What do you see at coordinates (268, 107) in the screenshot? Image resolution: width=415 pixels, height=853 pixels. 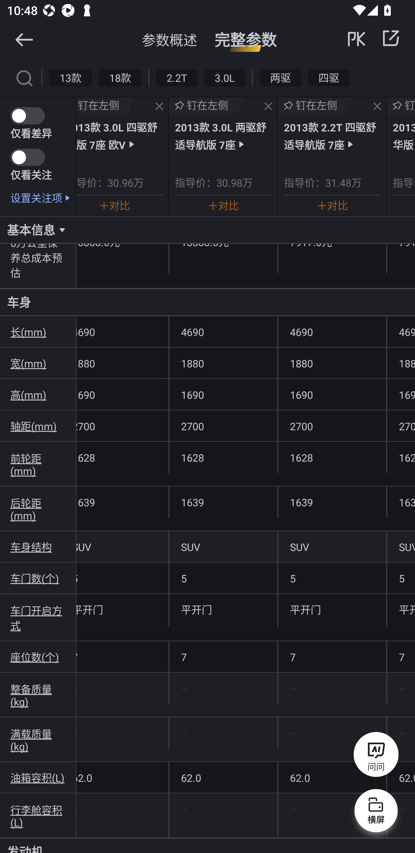 I see `` at bounding box center [268, 107].